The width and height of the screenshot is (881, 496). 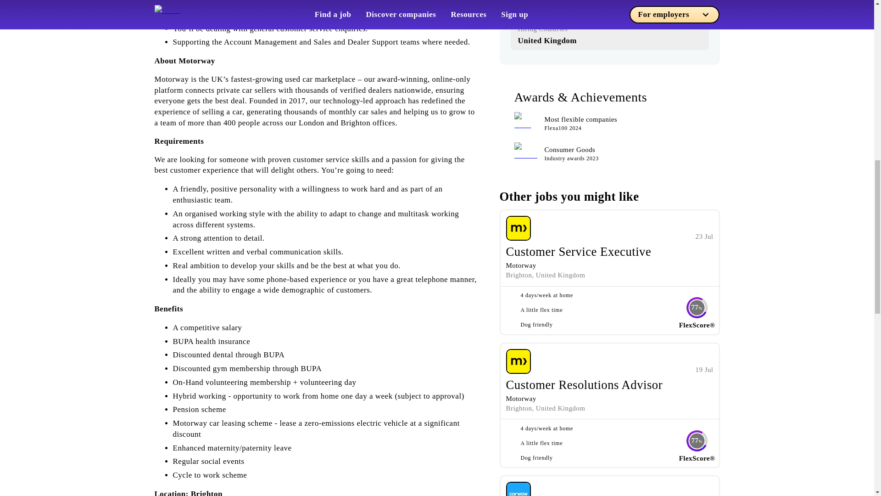 I want to click on Customer Service Executive, so click(x=578, y=252).